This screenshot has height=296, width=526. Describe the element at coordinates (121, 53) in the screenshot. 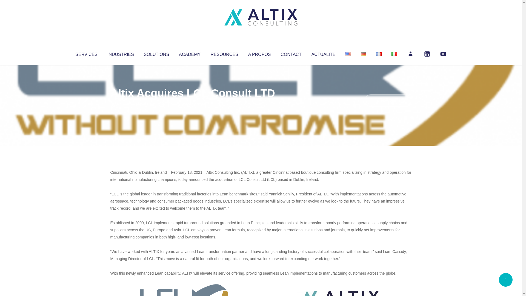

I see `INDUSTRIES` at that location.